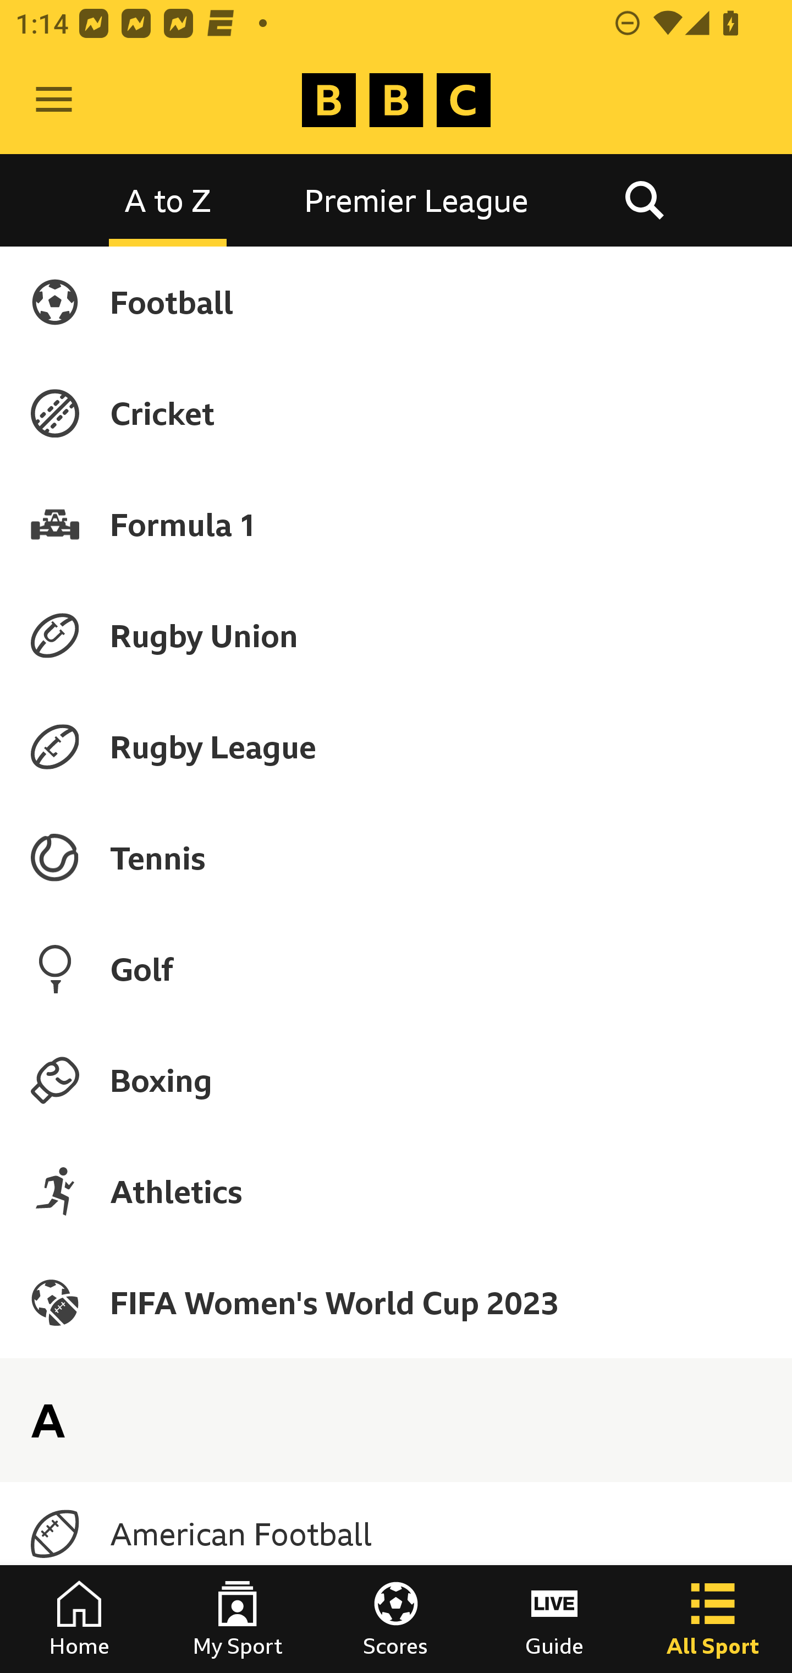 The image size is (792, 1673). I want to click on Football, so click(396, 302).